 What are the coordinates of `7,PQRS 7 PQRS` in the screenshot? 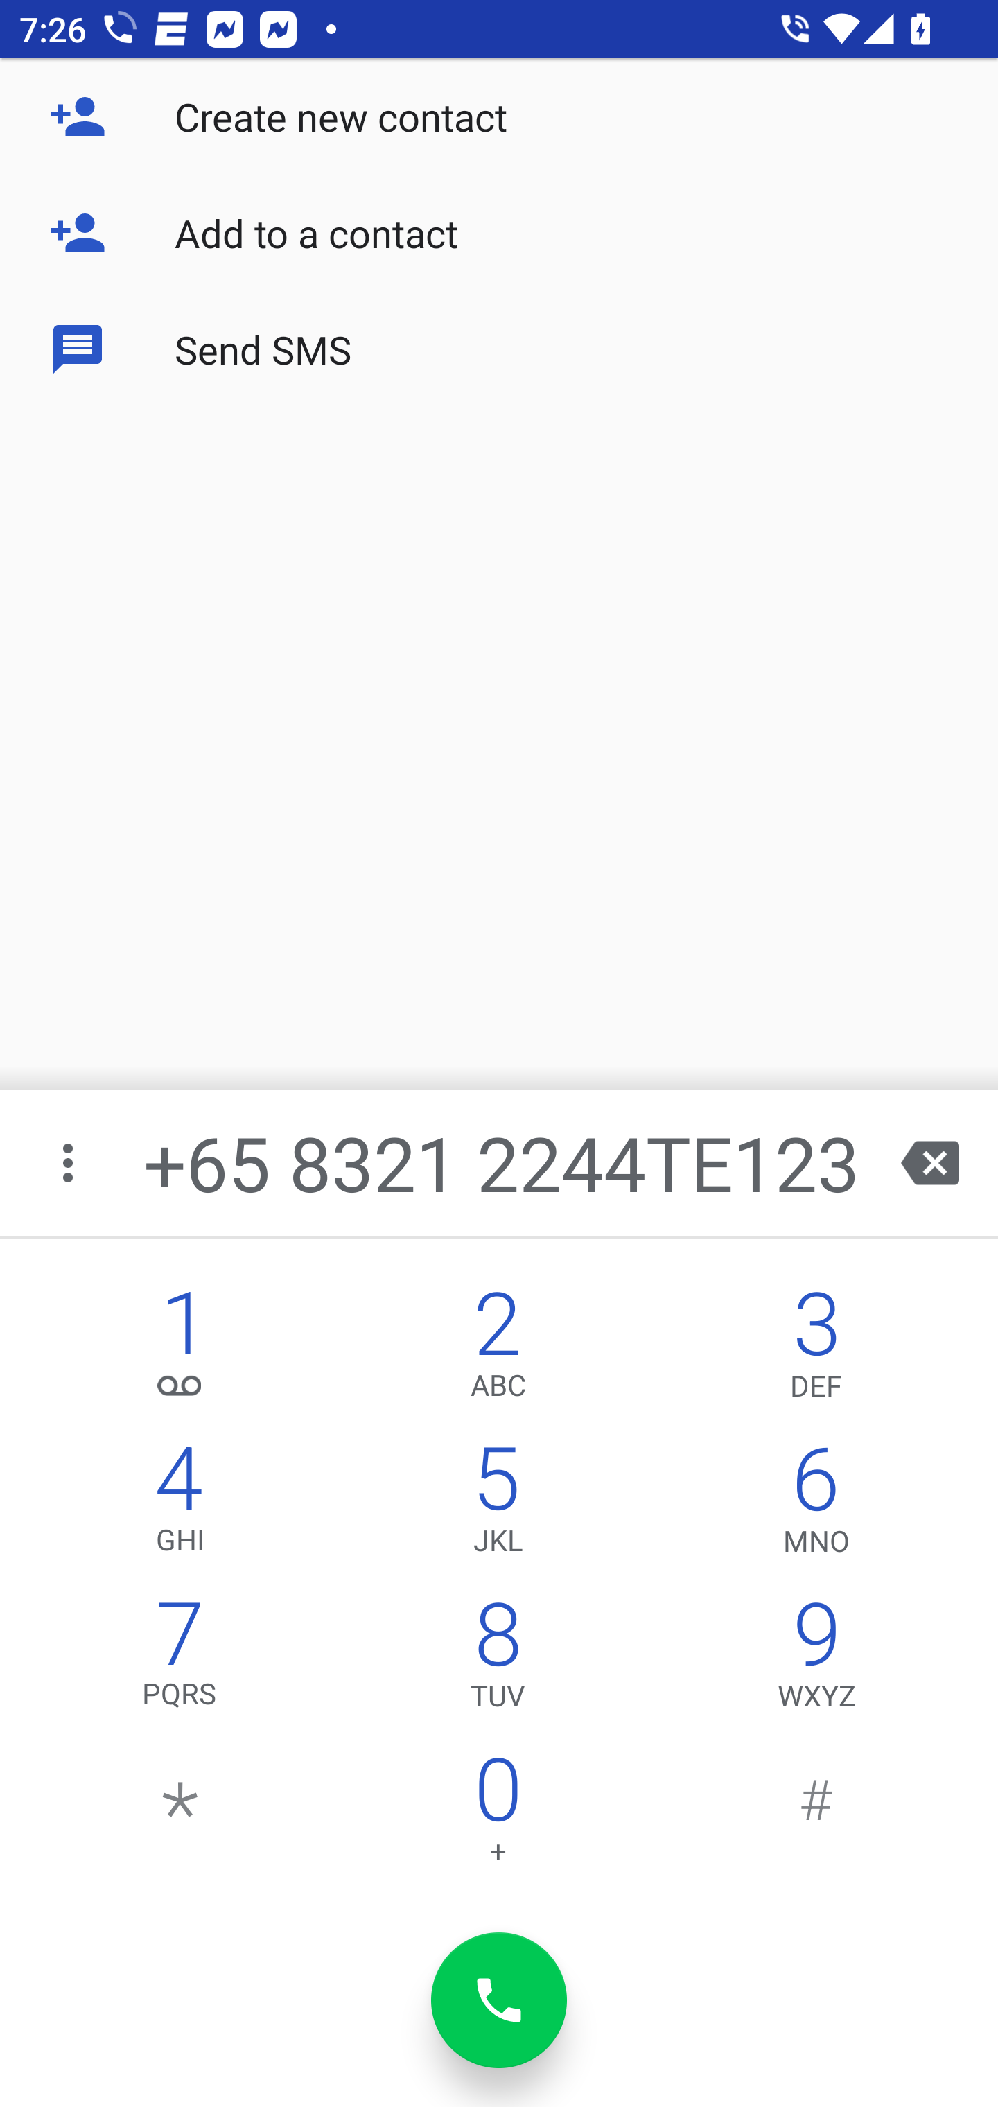 It's located at (180, 1661).